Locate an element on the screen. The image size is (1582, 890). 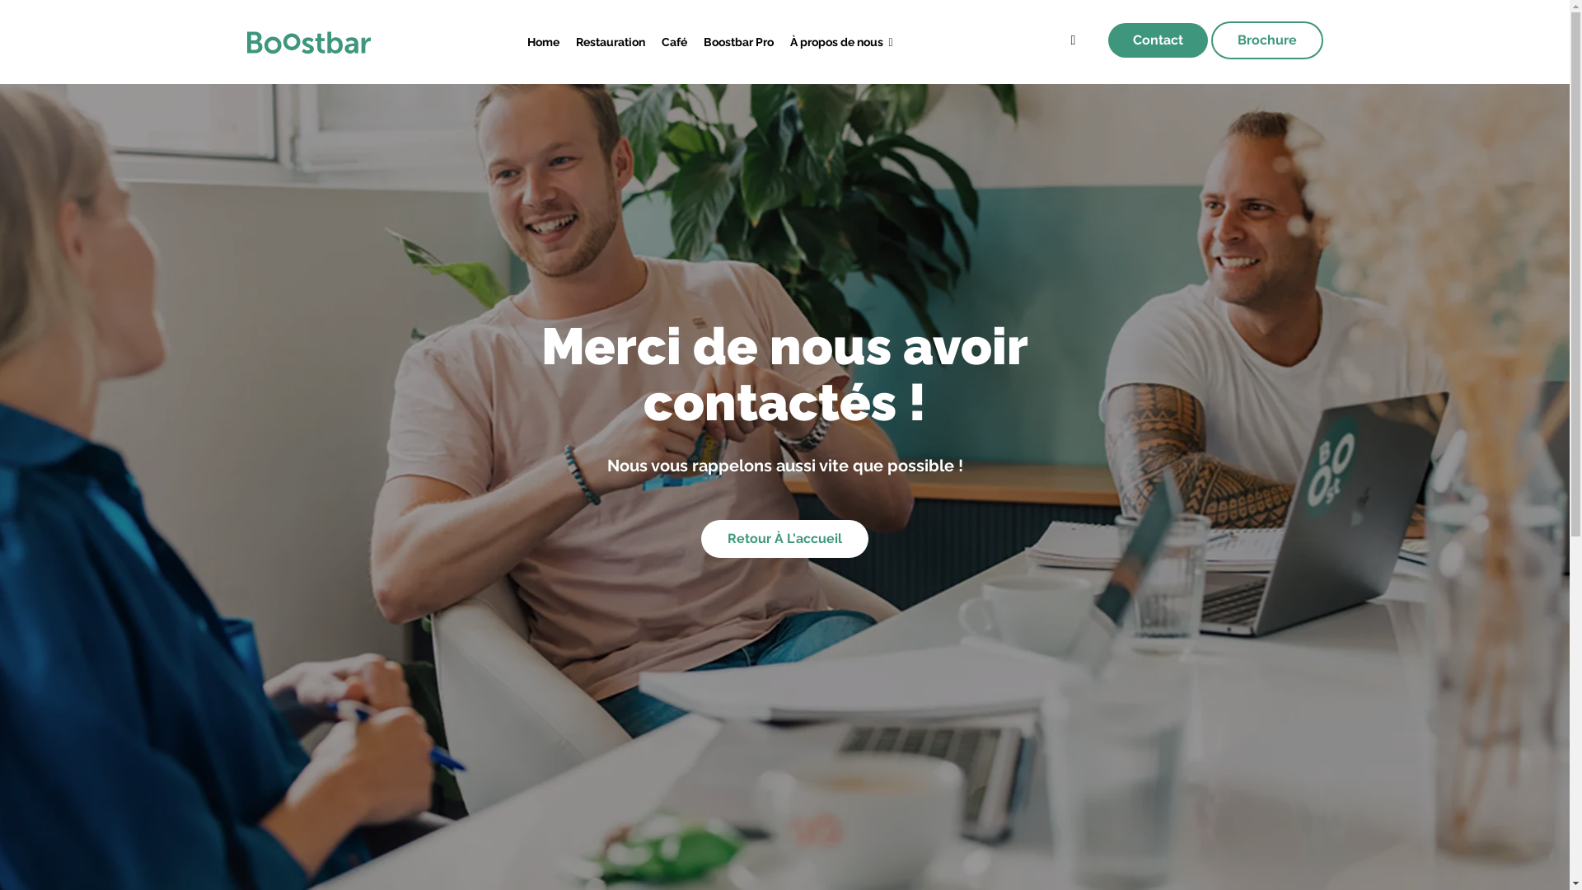
Contact is located at coordinates (1157, 40).